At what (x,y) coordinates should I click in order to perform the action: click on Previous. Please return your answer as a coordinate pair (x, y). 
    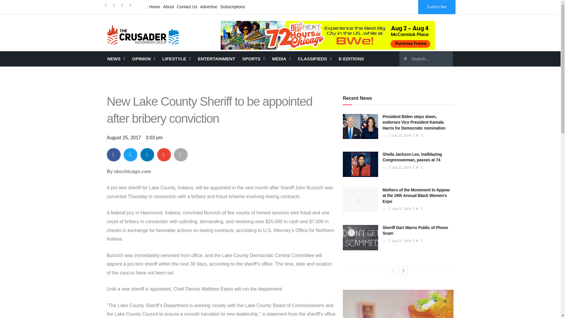
    Looking at the image, I should click on (393, 271).